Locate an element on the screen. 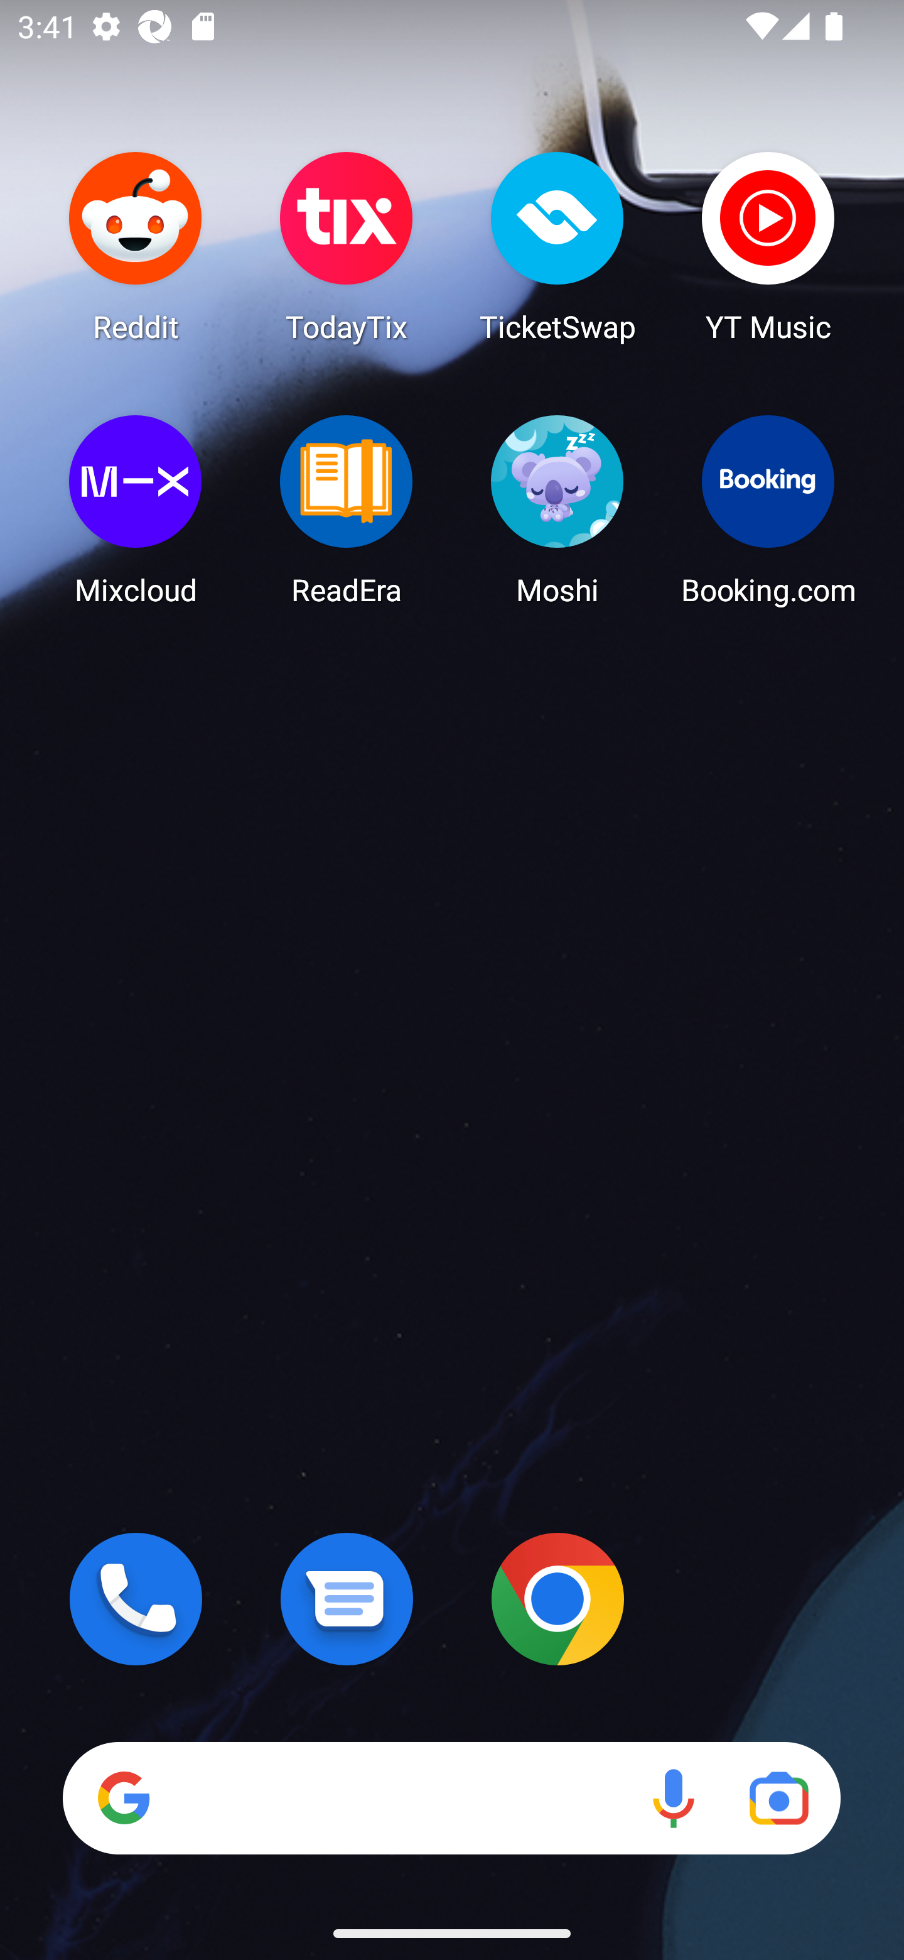 This screenshot has height=1960, width=904. Voice search is located at coordinates (673, 1798).